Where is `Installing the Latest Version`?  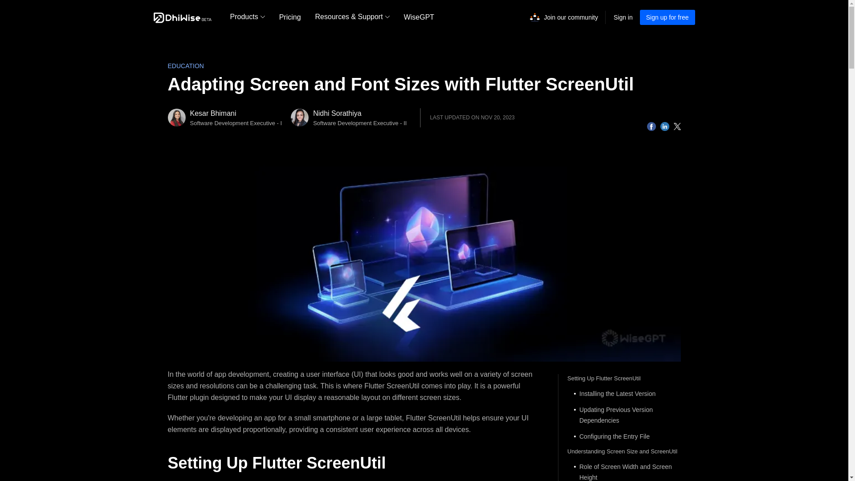
Installing the Latest Version is located at coordinates (624, 394).